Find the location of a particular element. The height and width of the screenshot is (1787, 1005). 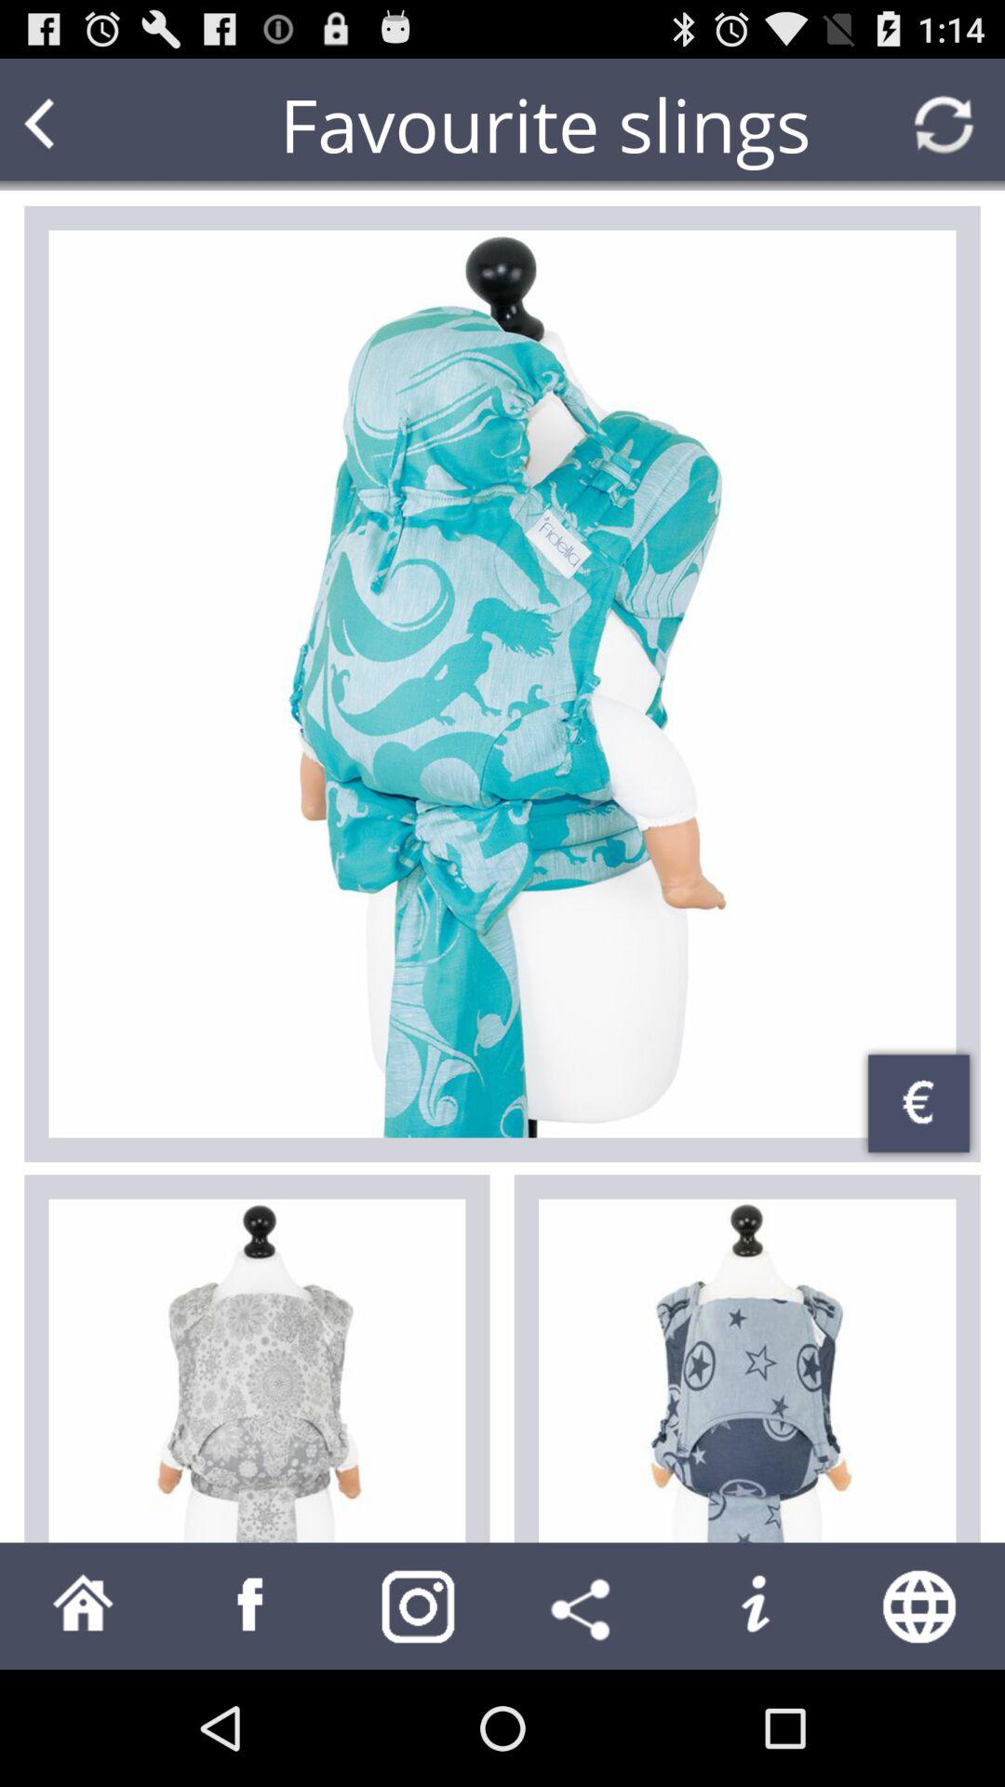

go to the item is located at coordinates (257, 1370).